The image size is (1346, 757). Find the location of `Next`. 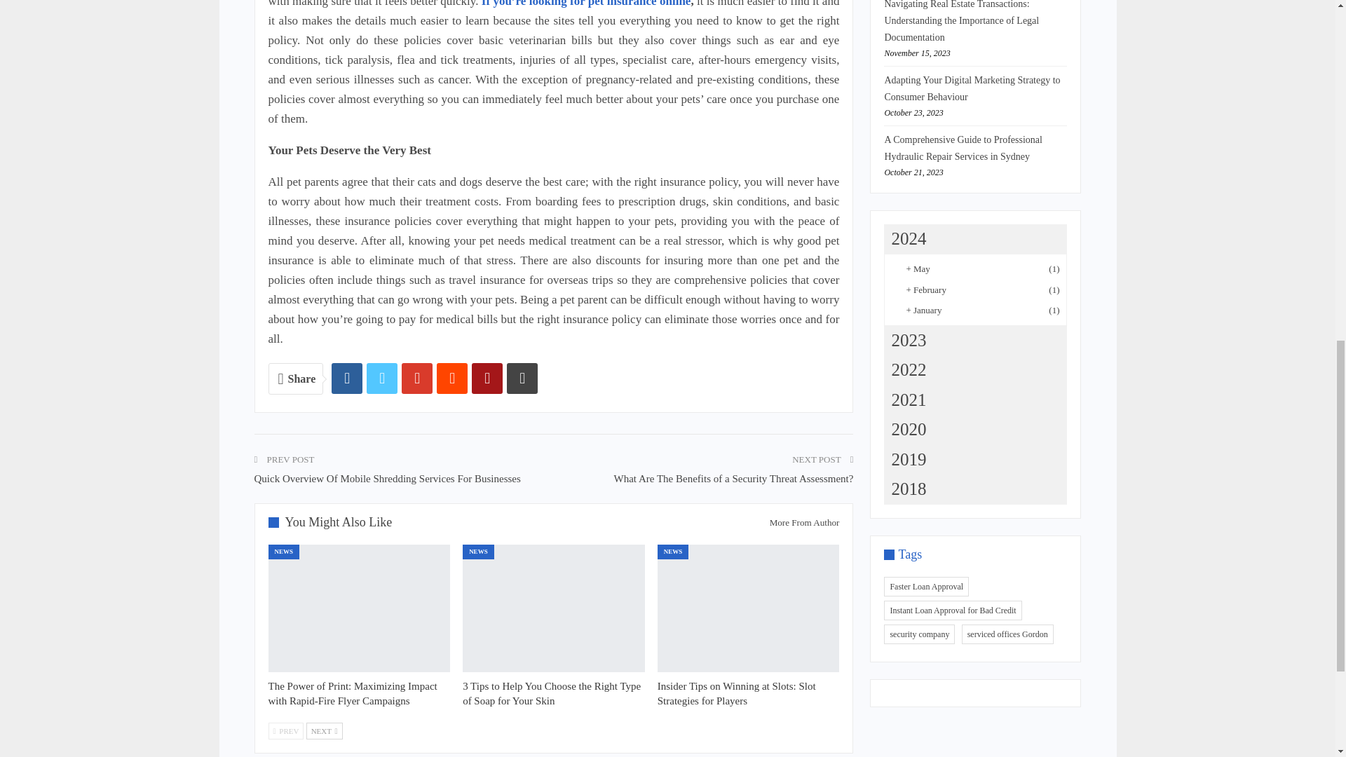

Next is located at coordinates (325, 731).